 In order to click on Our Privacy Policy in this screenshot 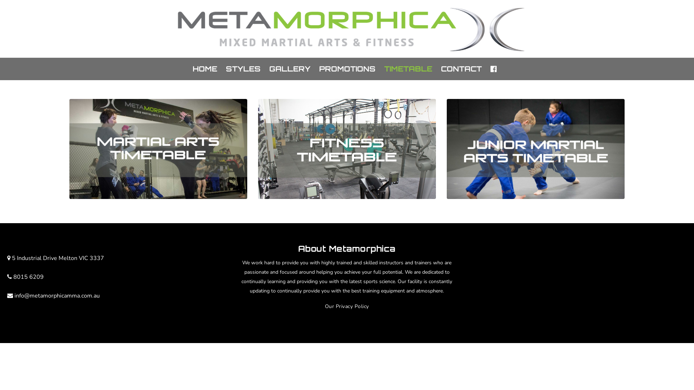, I will do `click(347, 306)`.